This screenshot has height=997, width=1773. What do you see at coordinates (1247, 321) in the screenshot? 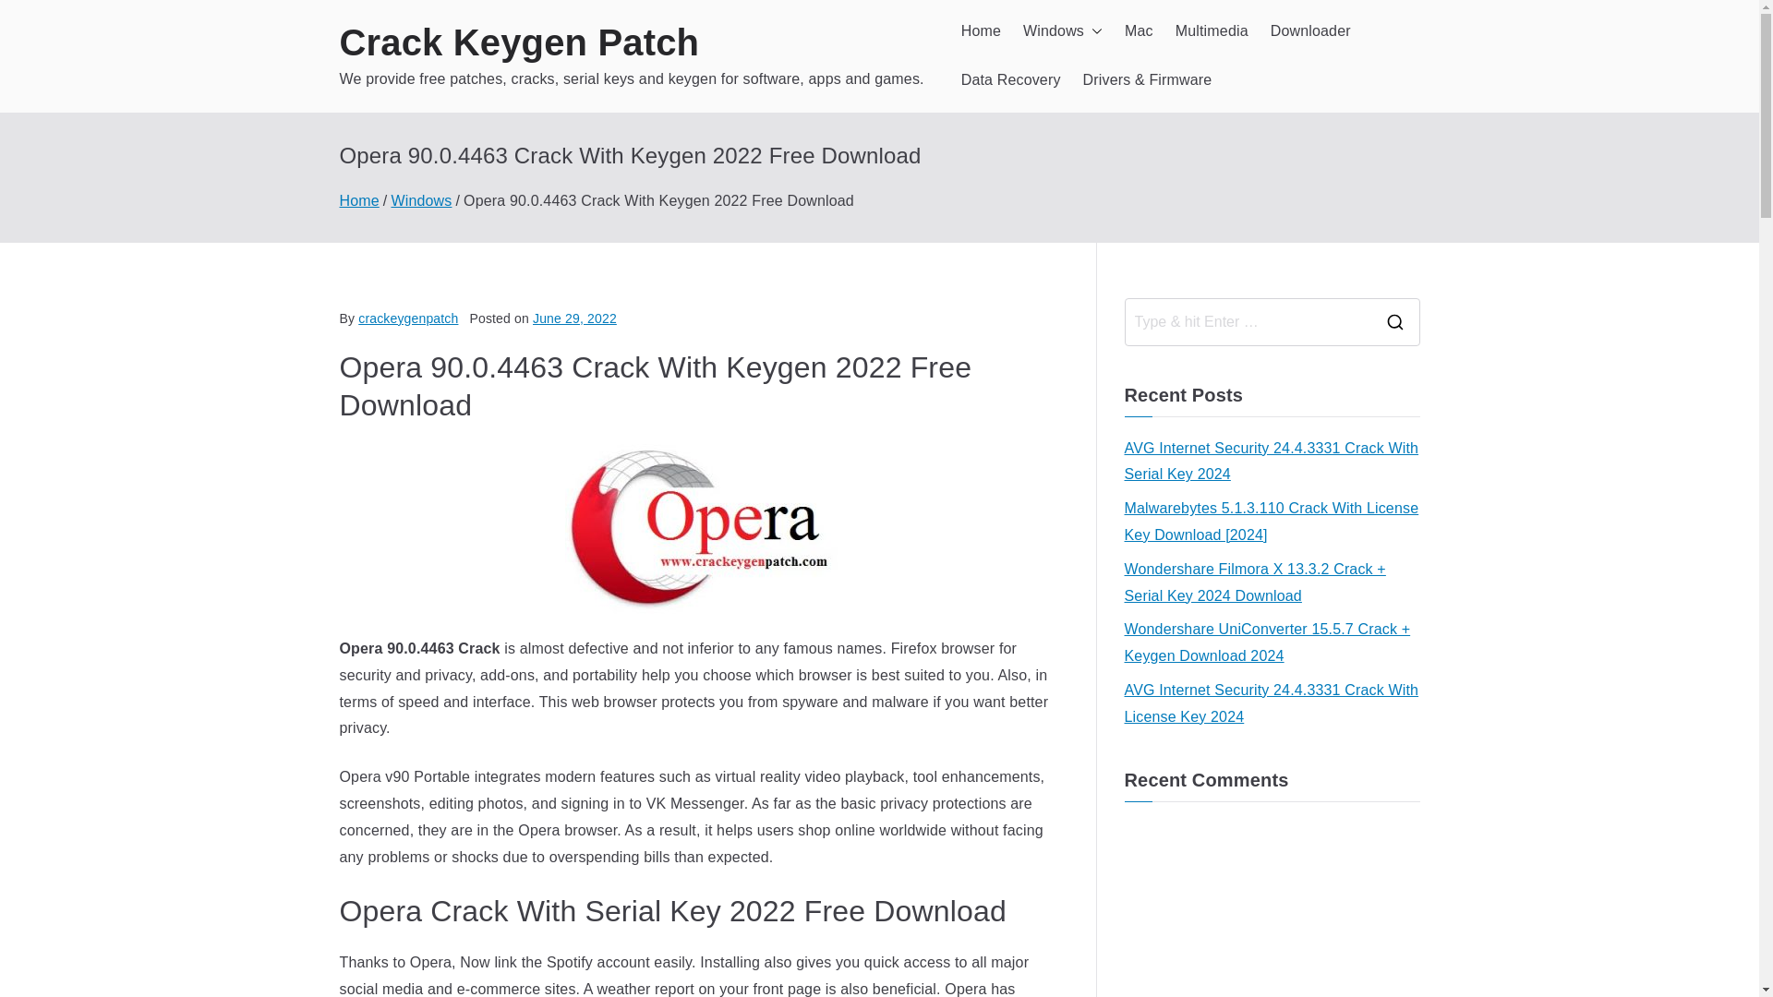
I see `Search for:` at bounding box center [1247, 321].